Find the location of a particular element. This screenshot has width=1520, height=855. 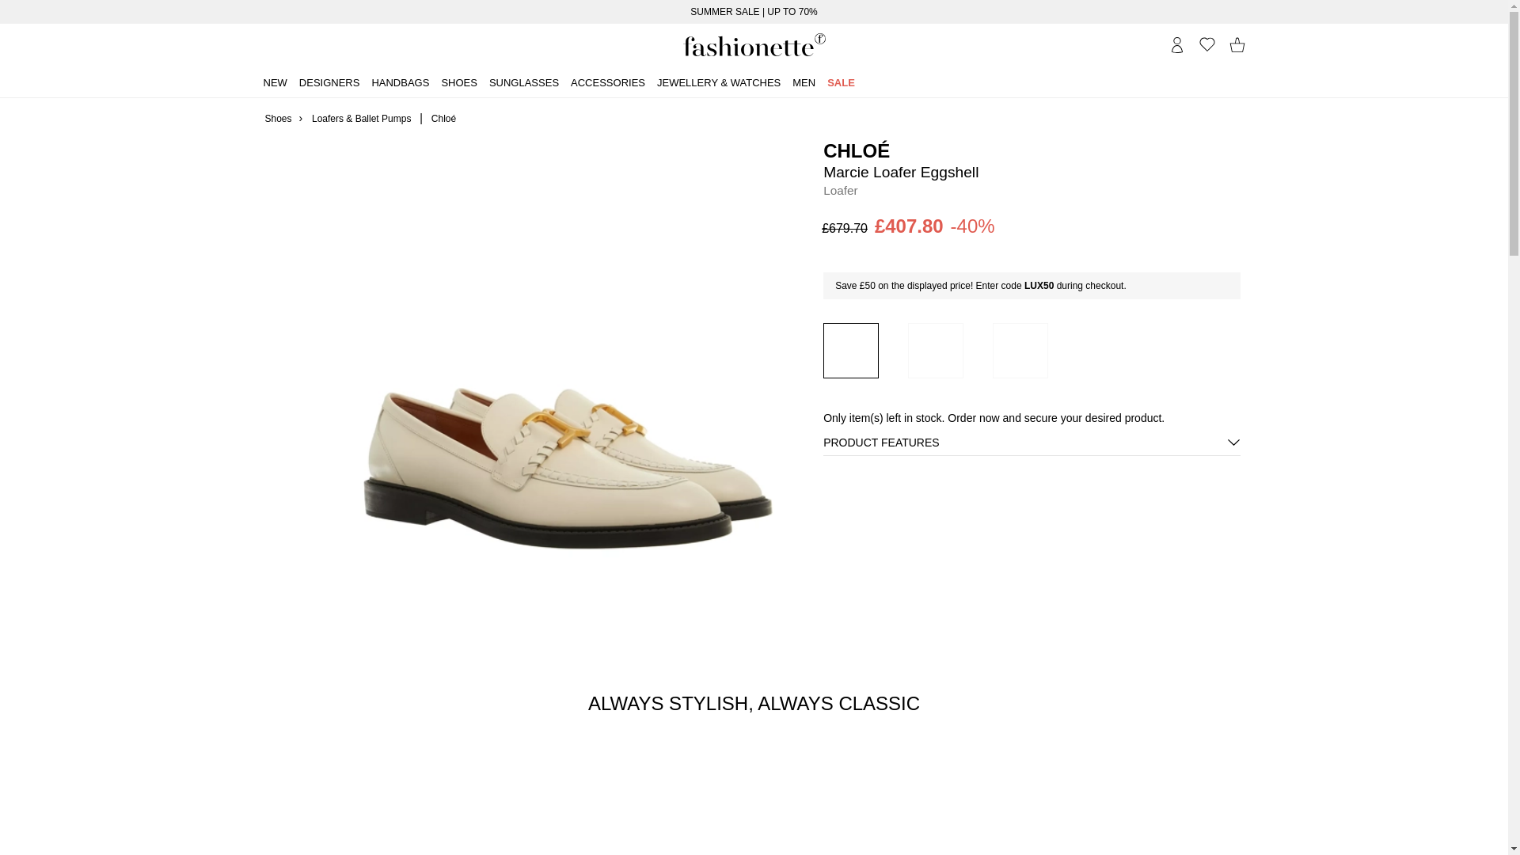

NEW is located at coordinates (275, 82).